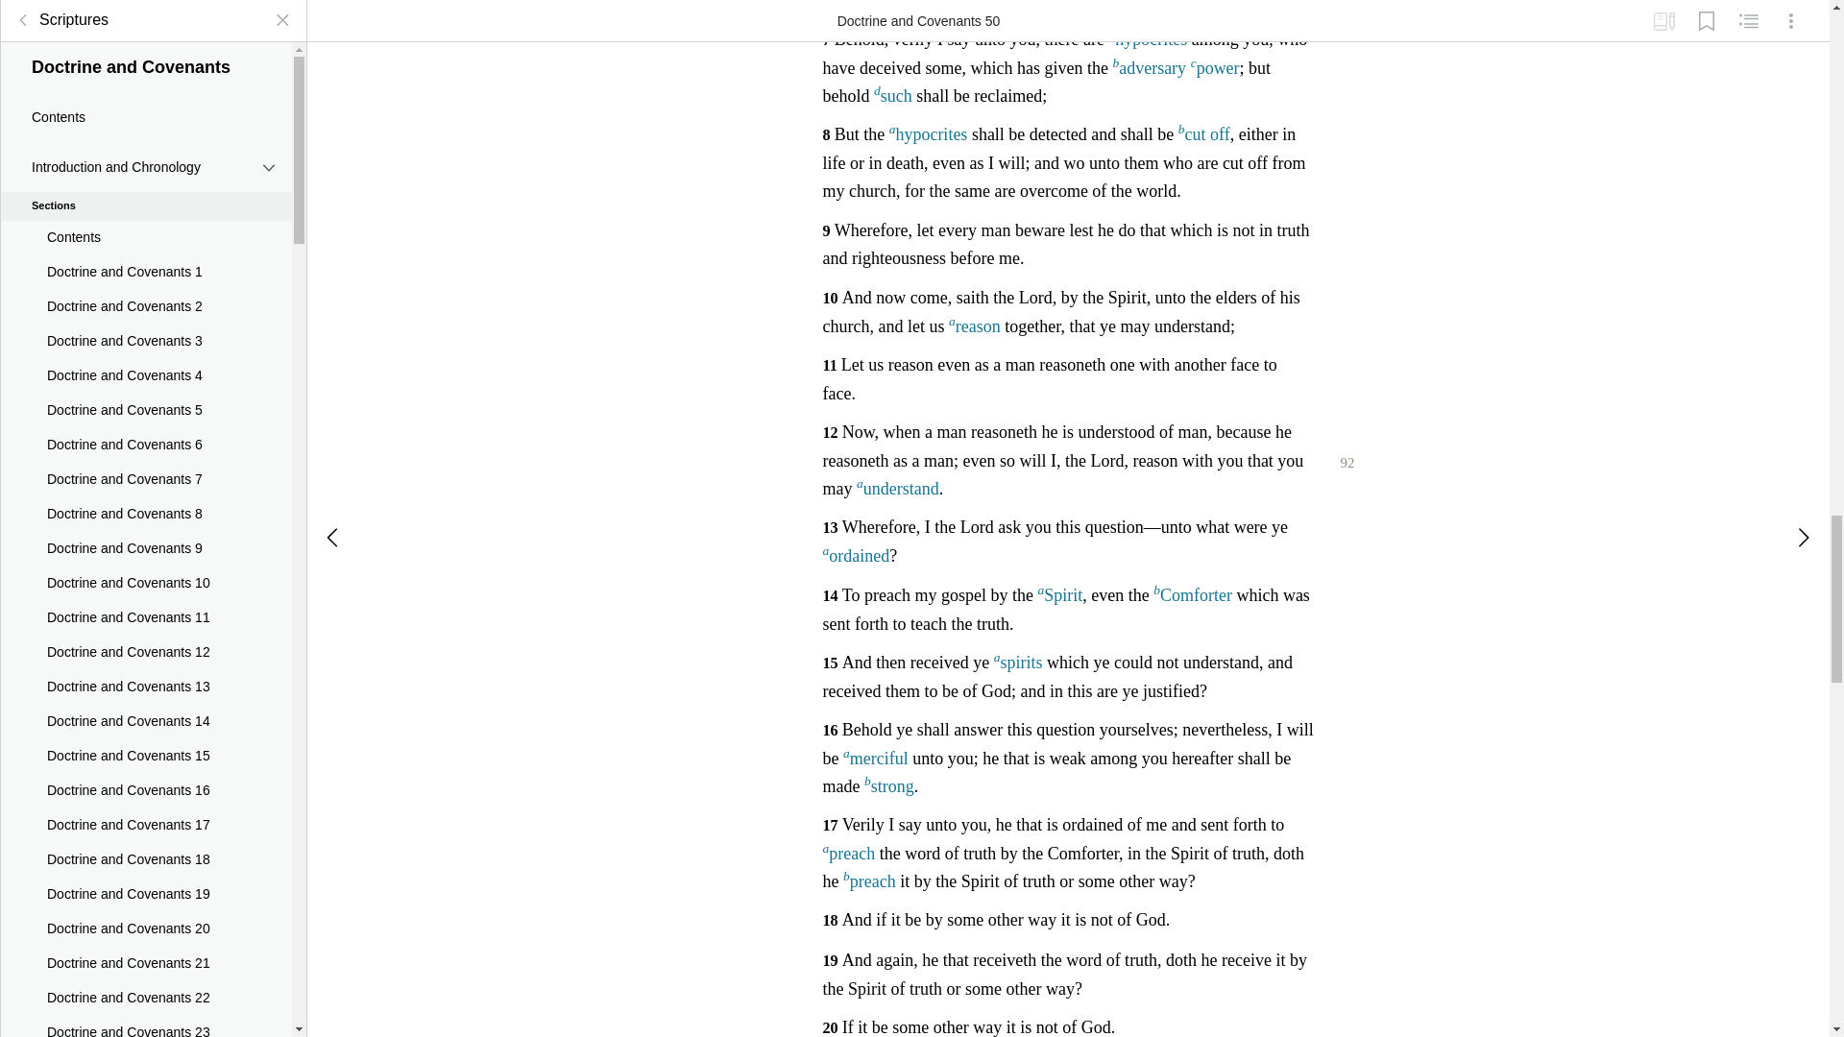 The width and height of the screenshot is (1844, 1037). I want to click on Doctrine and Covenants 35, so click(146, 450).